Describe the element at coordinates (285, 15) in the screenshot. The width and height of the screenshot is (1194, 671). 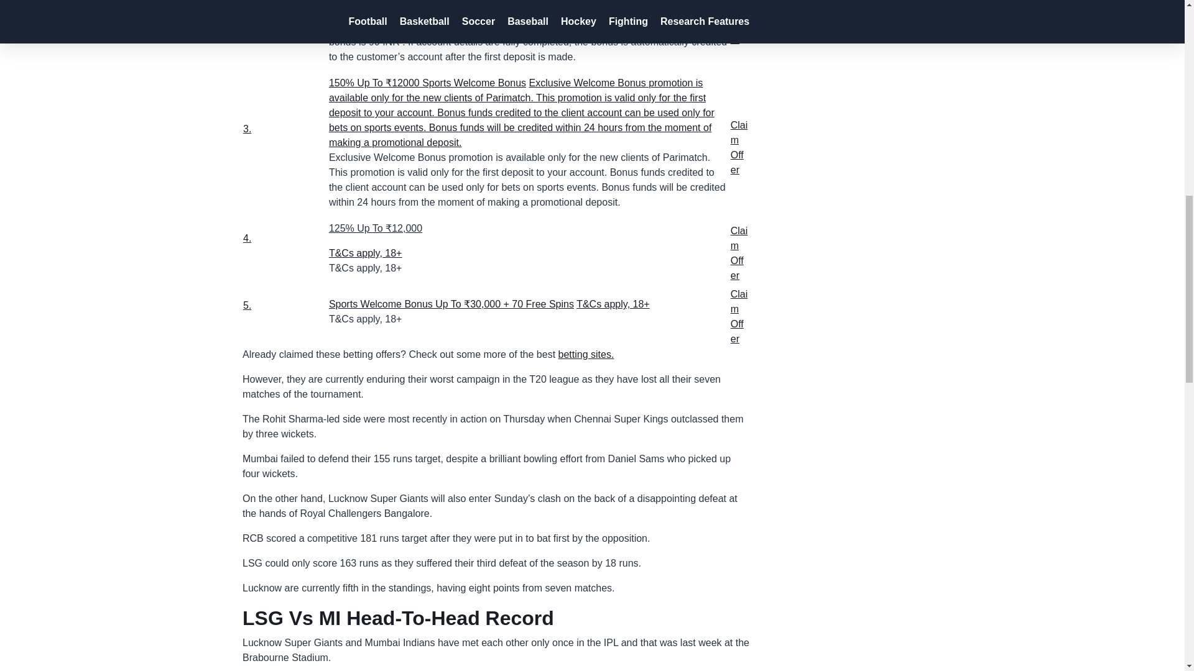
I see `2.` at that location.